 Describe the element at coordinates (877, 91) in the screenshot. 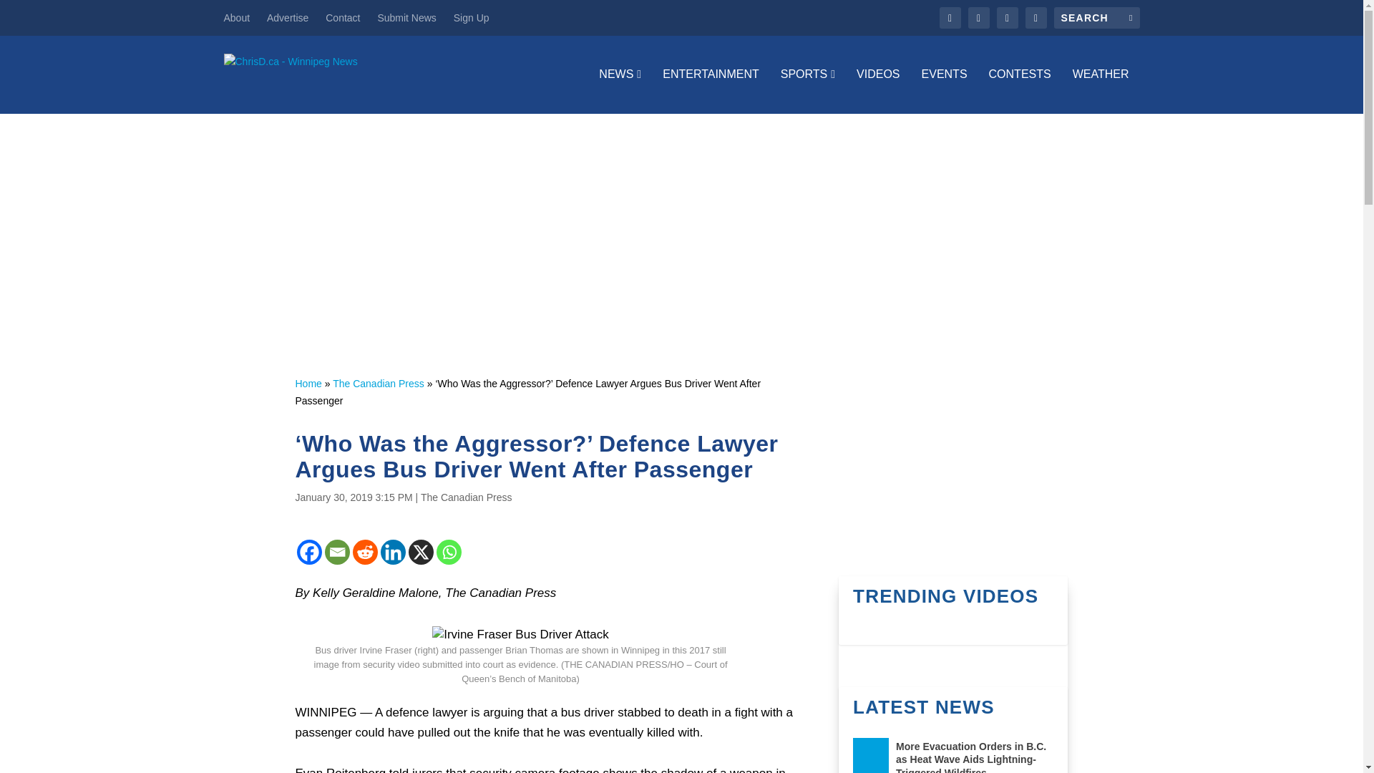

I see `VIDEOS` at that location.